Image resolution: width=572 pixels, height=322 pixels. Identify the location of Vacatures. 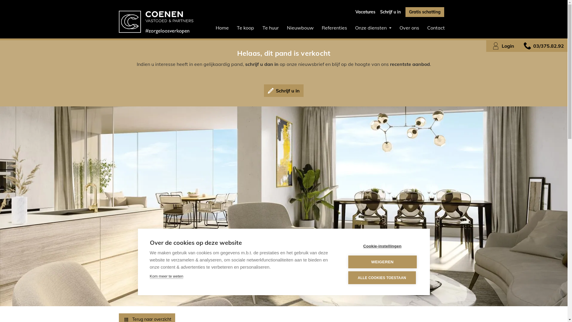
(365, 12).